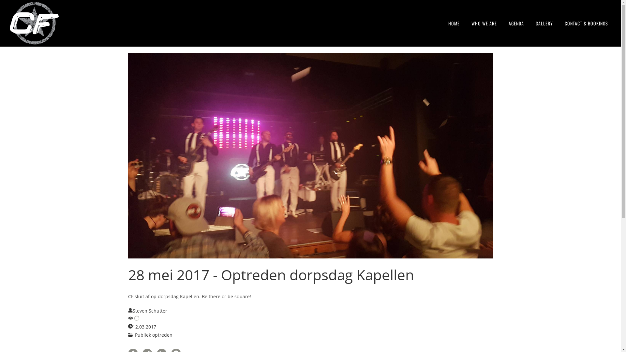 Image resolution: width=626 pixels, height=352 pixels. I want to click on GALLERY, so click(544, 23).